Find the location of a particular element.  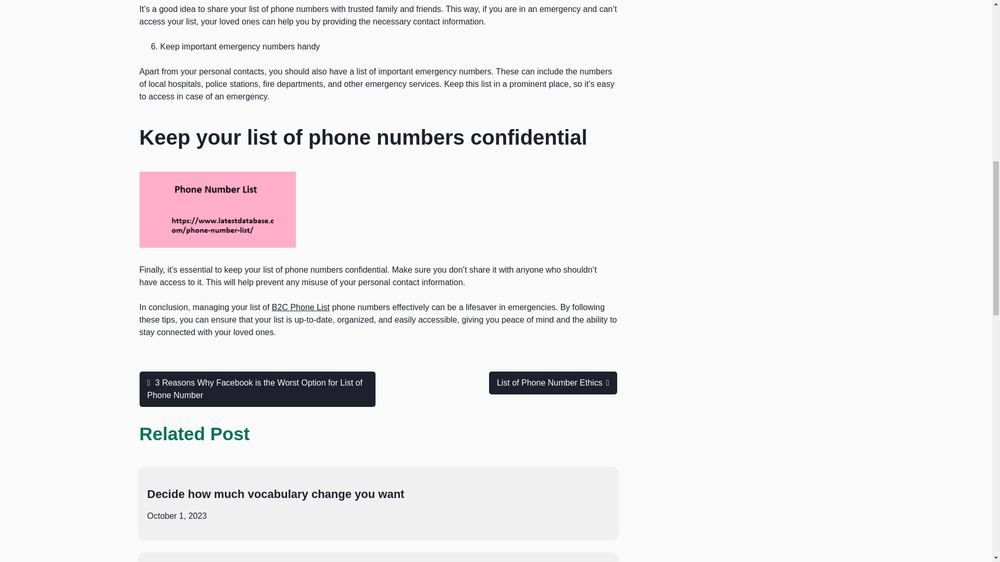

List of Phone Number Ethics is located at coordinates (553, 383).